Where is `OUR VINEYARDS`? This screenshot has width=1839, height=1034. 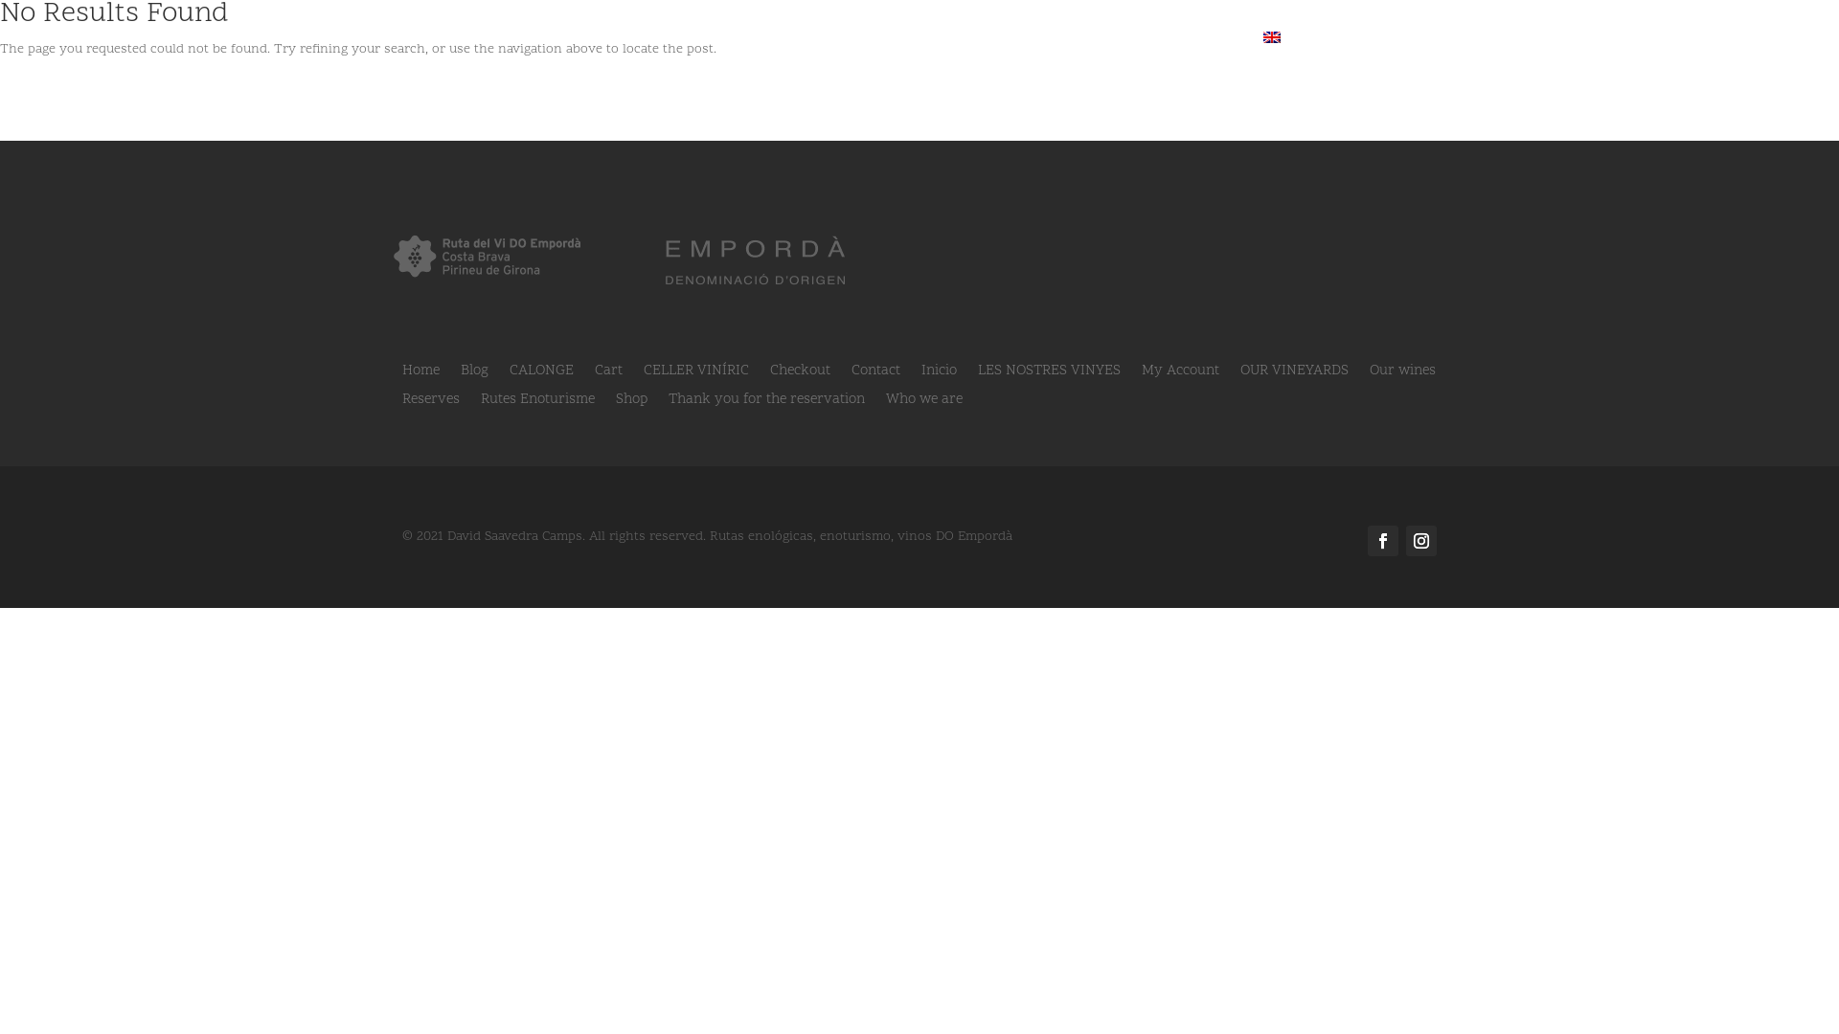 OUR VINEYARDS is located at coordinates (1295, 375).